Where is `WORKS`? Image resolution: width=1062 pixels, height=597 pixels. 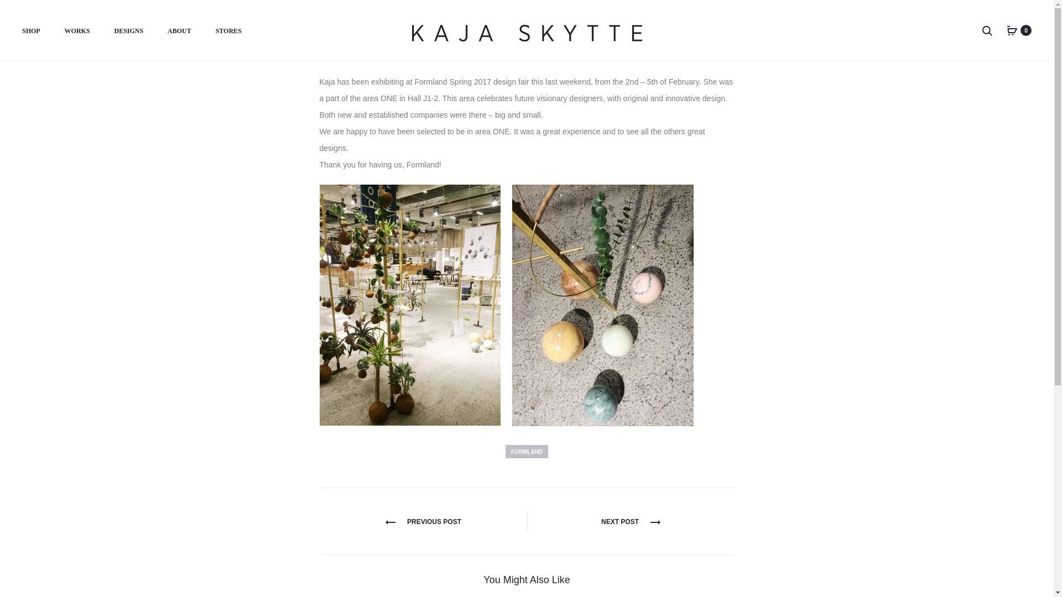
WORKS is located at coordinates (77, 32).